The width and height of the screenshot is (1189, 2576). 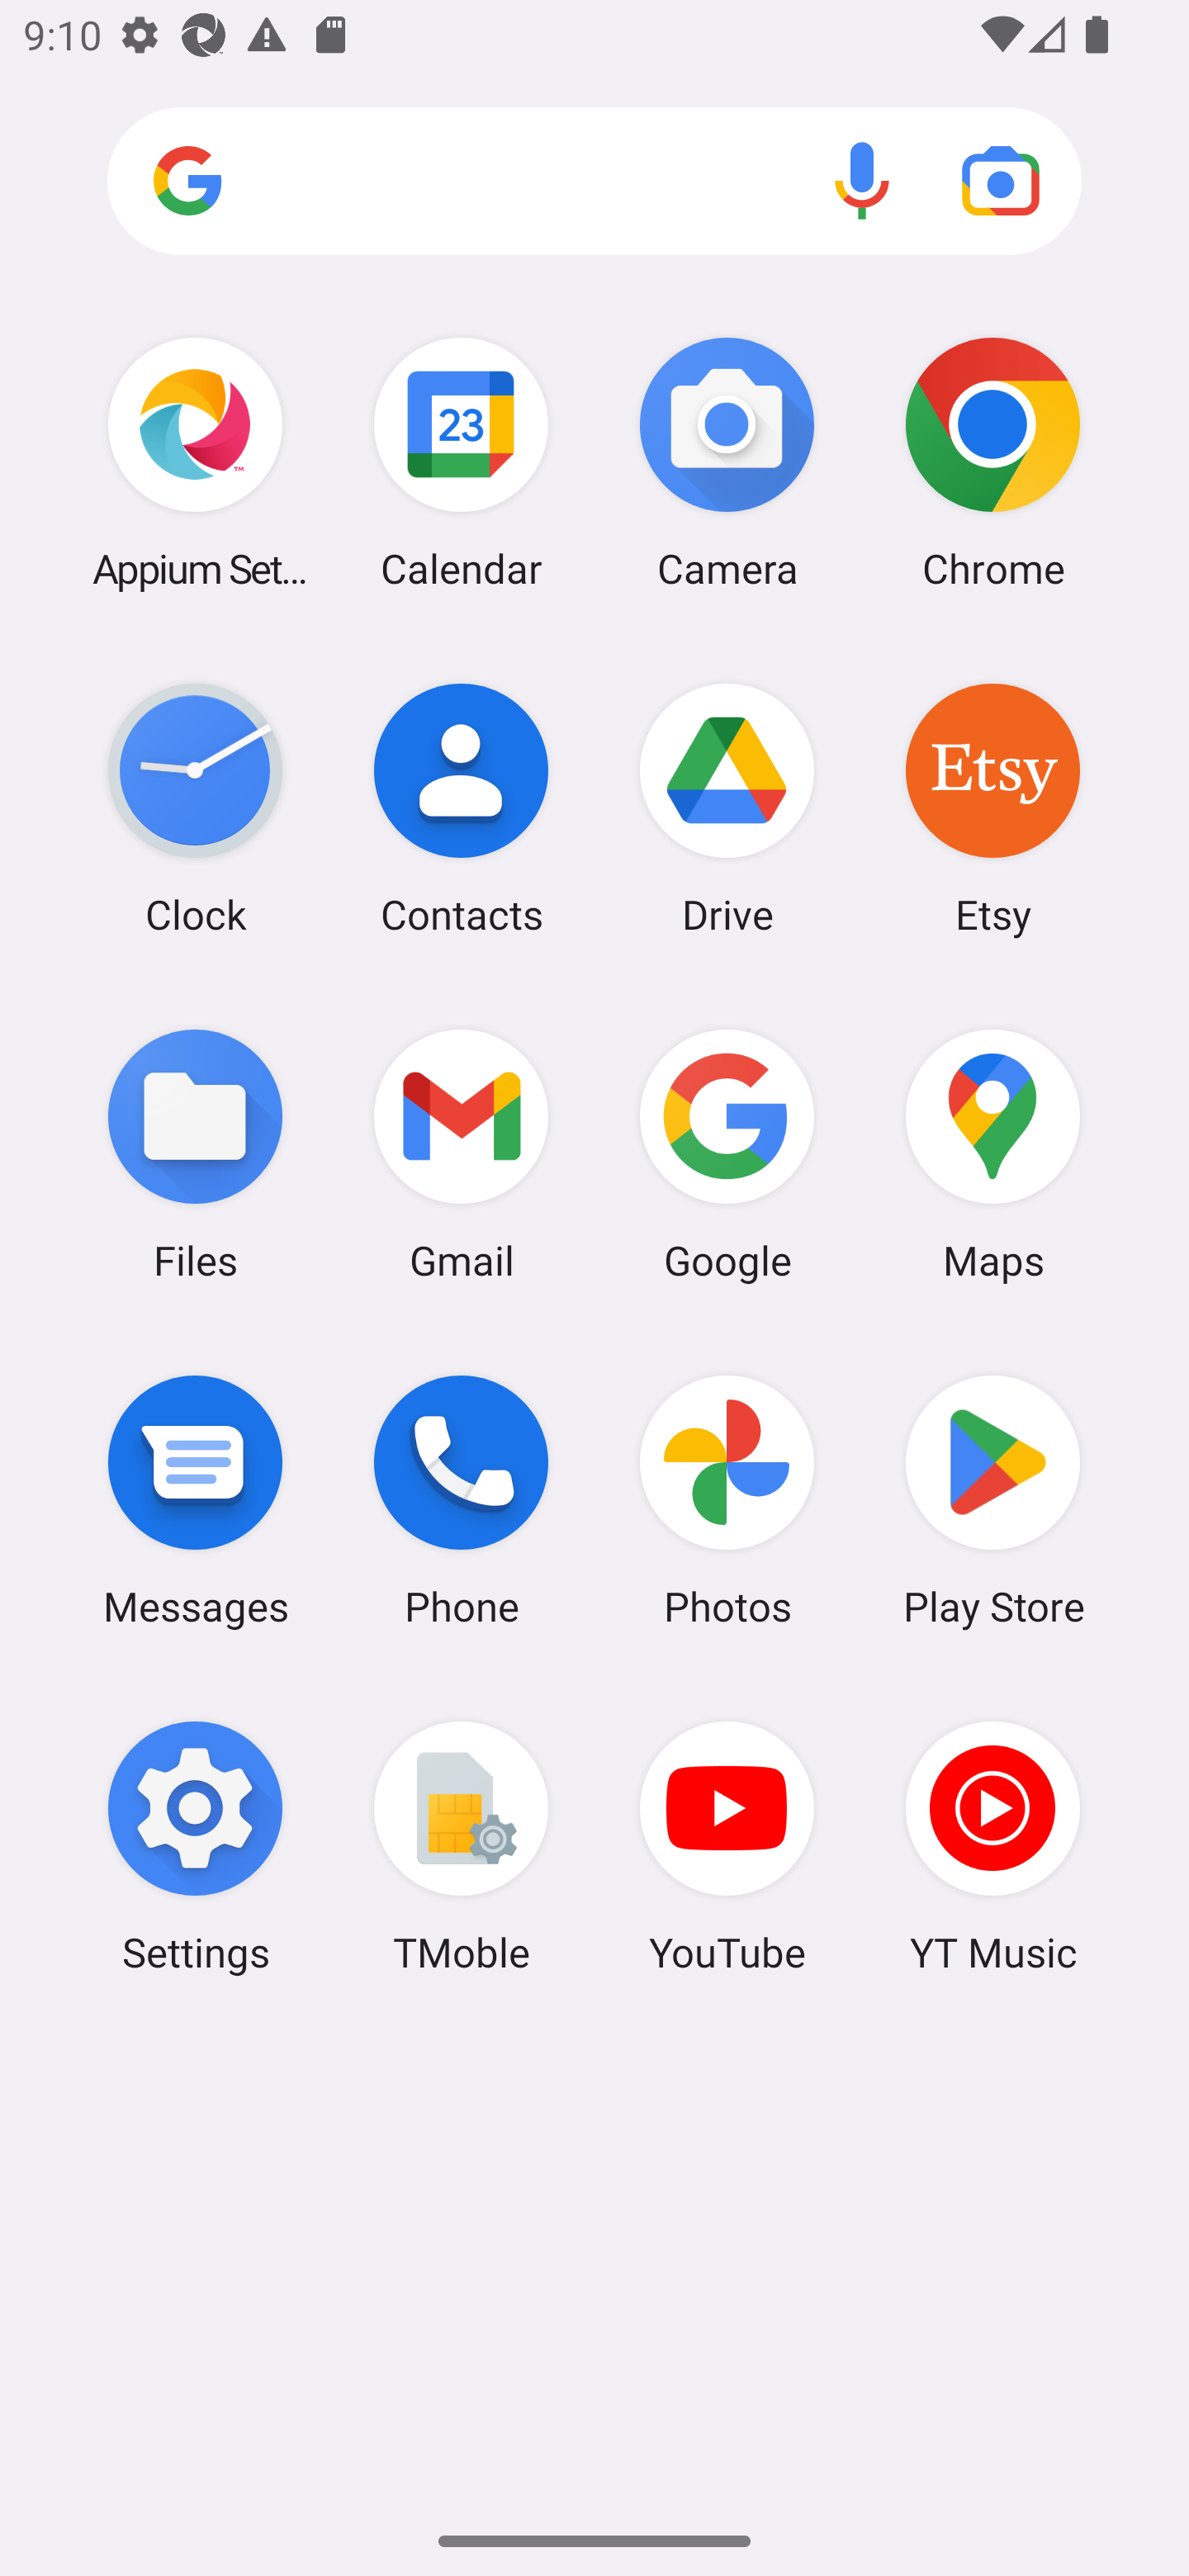 What do you see at coordinates (195, 808) in the screenshot?
I see `Clock` at bounding box center [195, 808].